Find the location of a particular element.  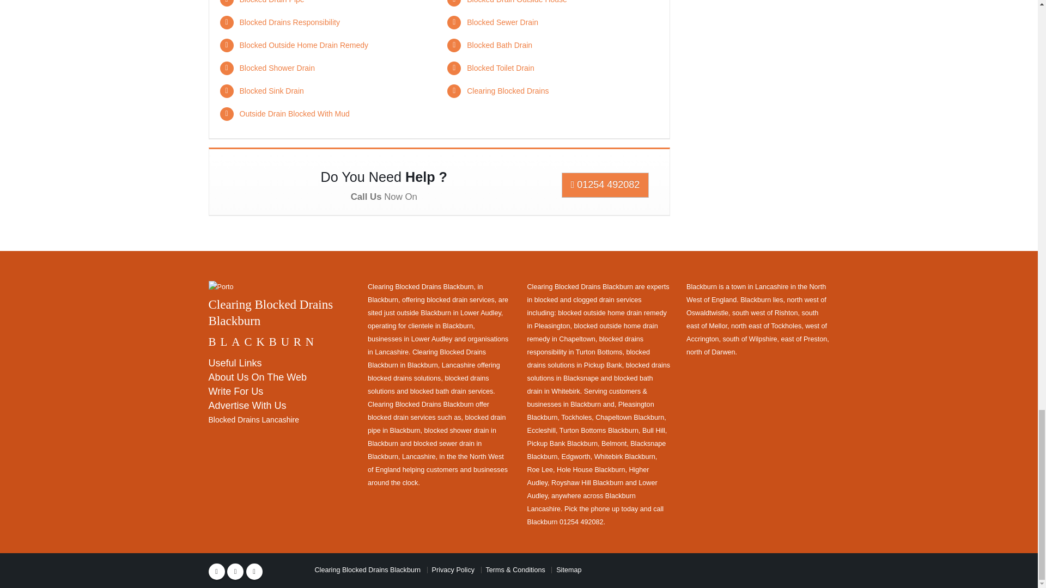

Blocked Sink Drain is located at coordinates (271, 90).